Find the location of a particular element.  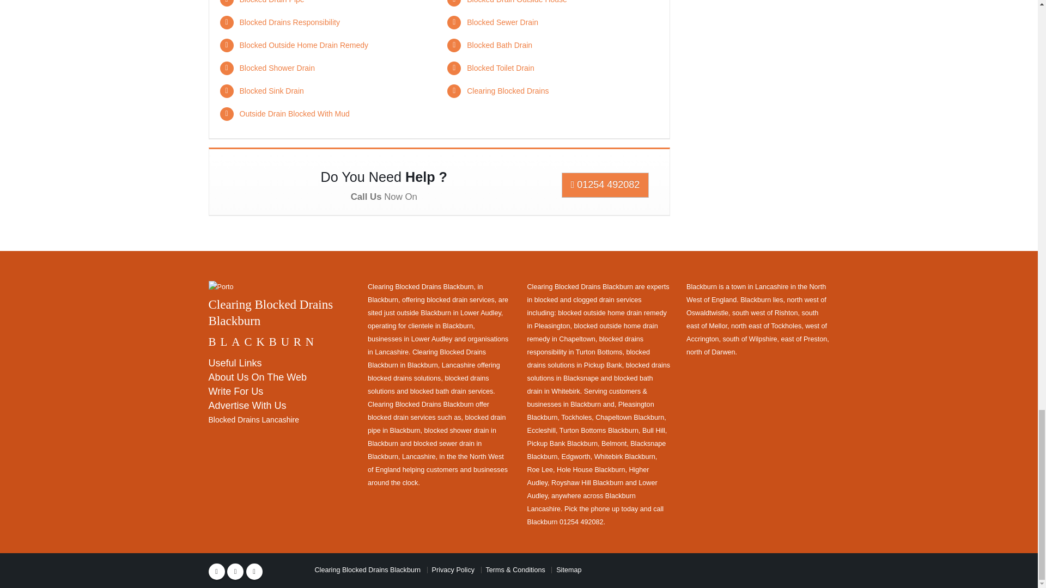

Blocked Sink Drain is located at coordinates (271, 90).